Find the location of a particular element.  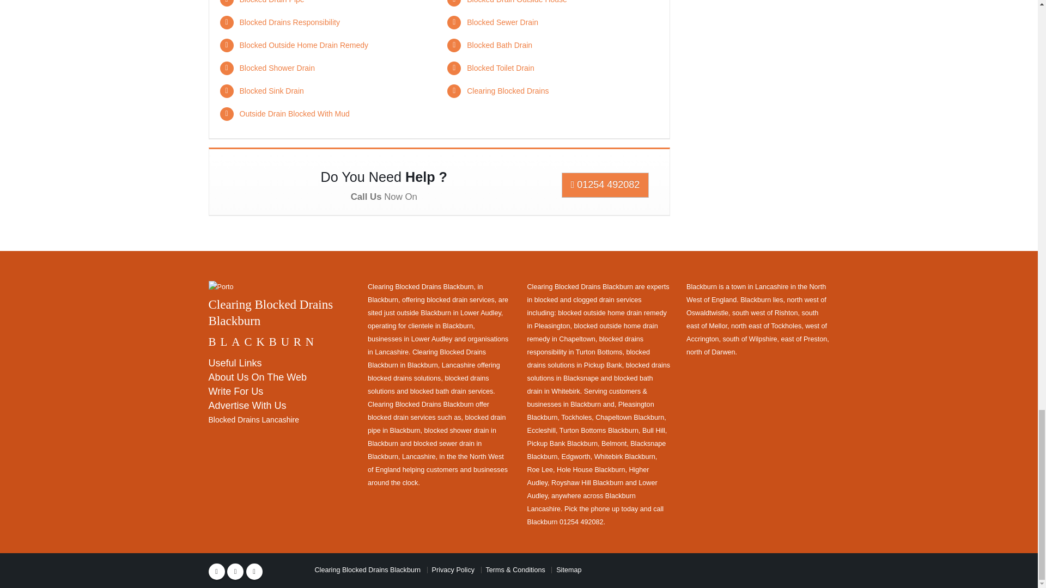

Blocked Sink Drain is located at coordinates (271, 90).